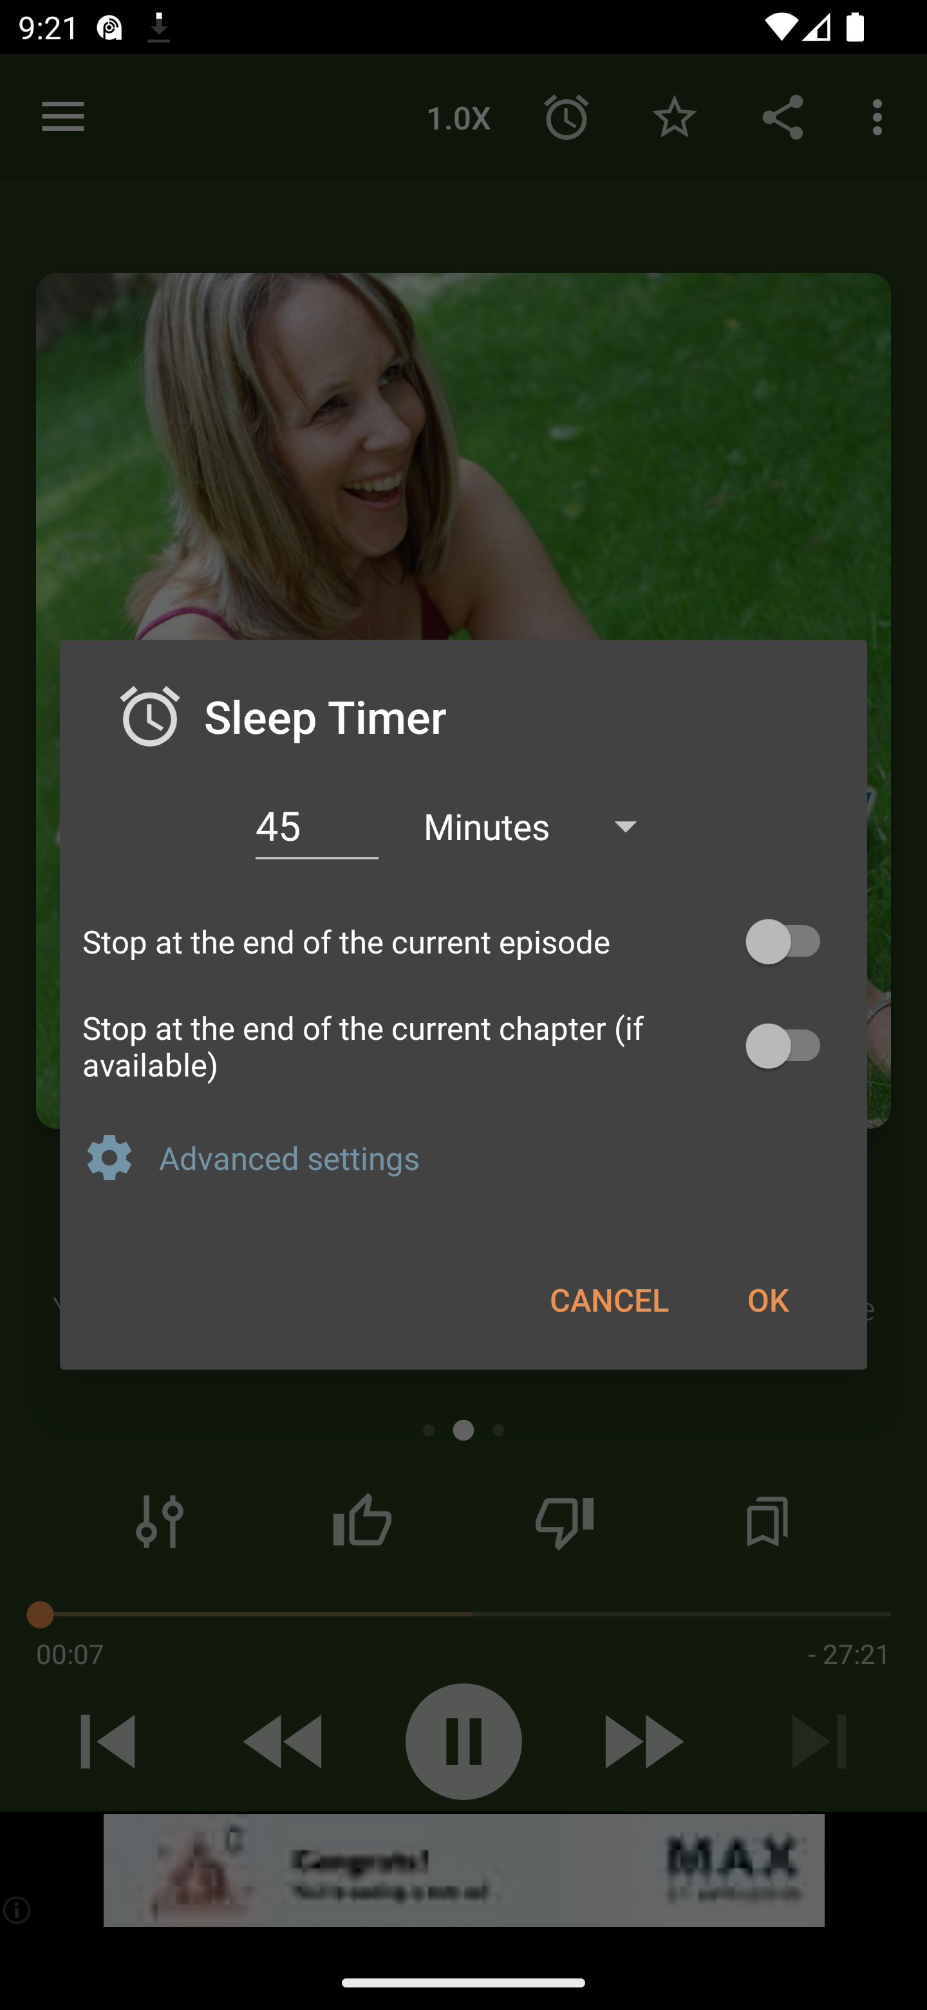 The height and width of the screenshot is (2010, 927). Describe the element at coordinates (317, 826) in the screenshot. I see `45` at that location.